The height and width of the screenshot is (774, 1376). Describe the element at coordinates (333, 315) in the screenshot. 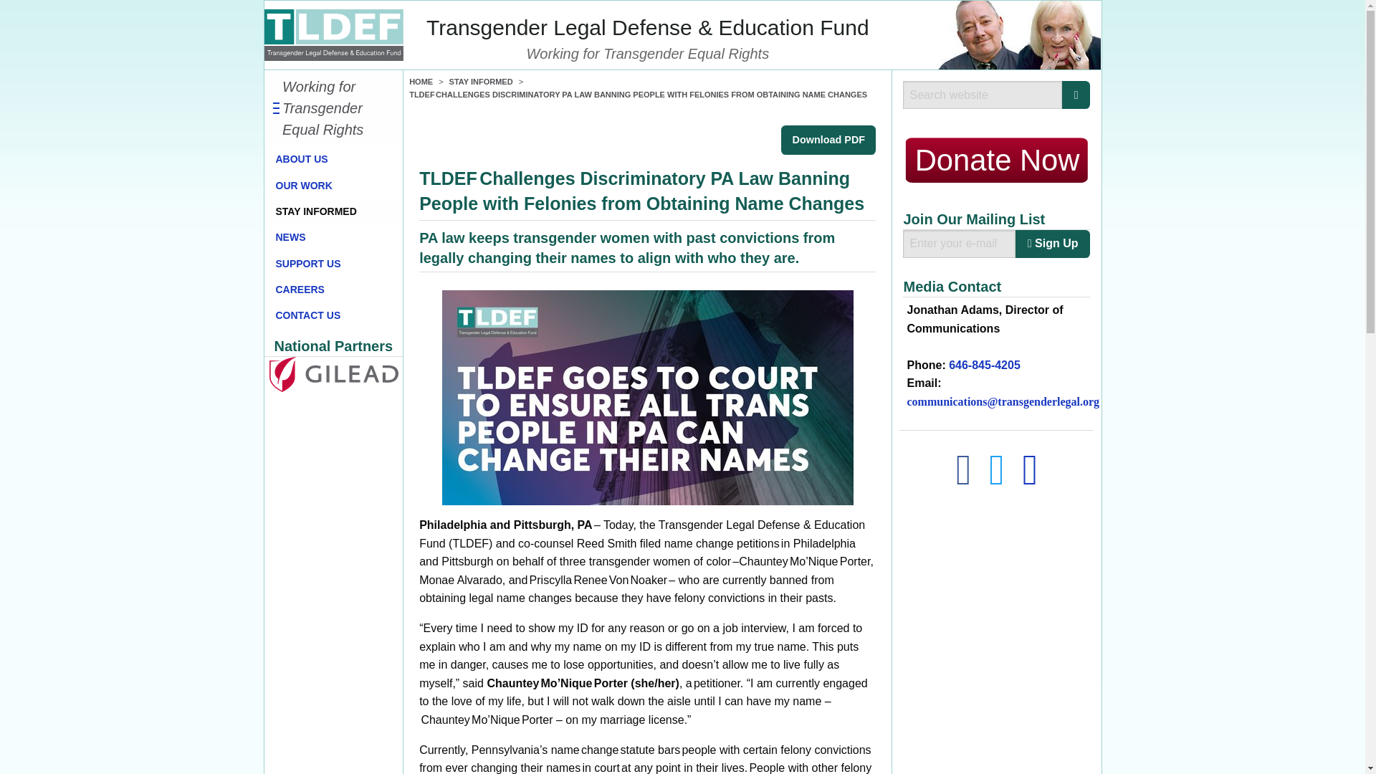

I see `CONTACT US` at that location.